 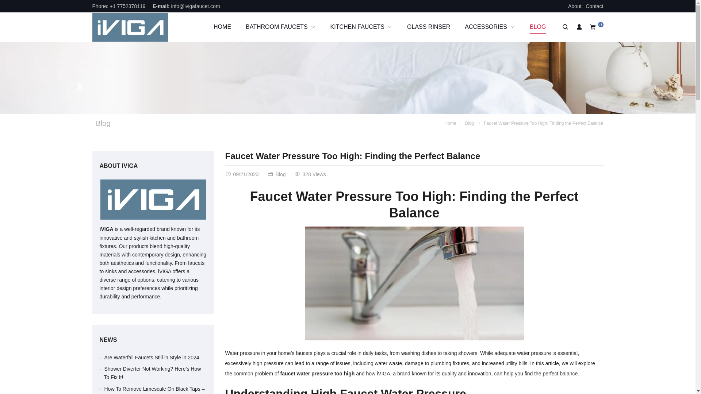 What do you see at coordinates (130, 27) in the screenshot?
I see `iVIGA Faucet Online  Shop` at bounding box center [130, 27].